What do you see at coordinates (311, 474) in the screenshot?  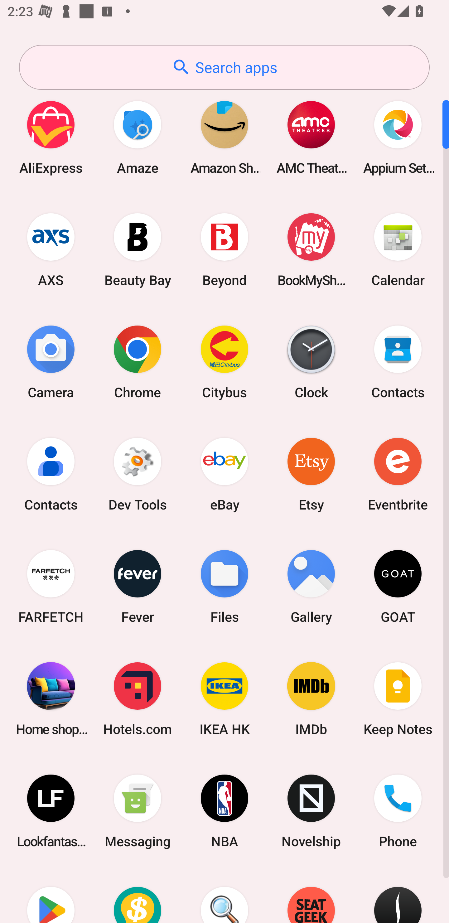 I see `Etsy` at bounding box center [311, 474].